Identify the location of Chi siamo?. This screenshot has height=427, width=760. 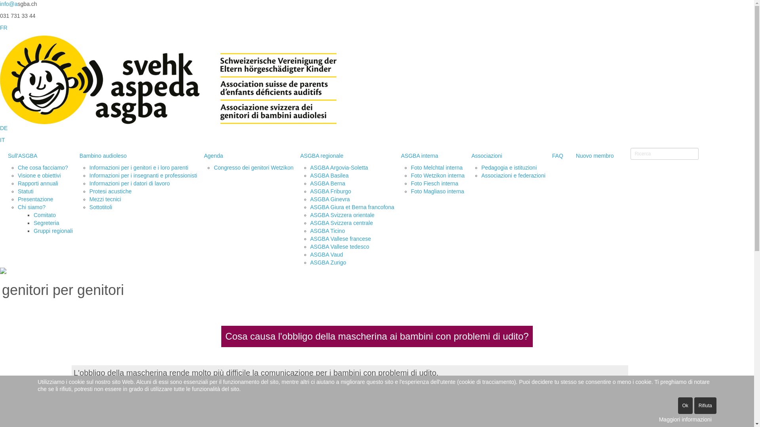
(32, 207).